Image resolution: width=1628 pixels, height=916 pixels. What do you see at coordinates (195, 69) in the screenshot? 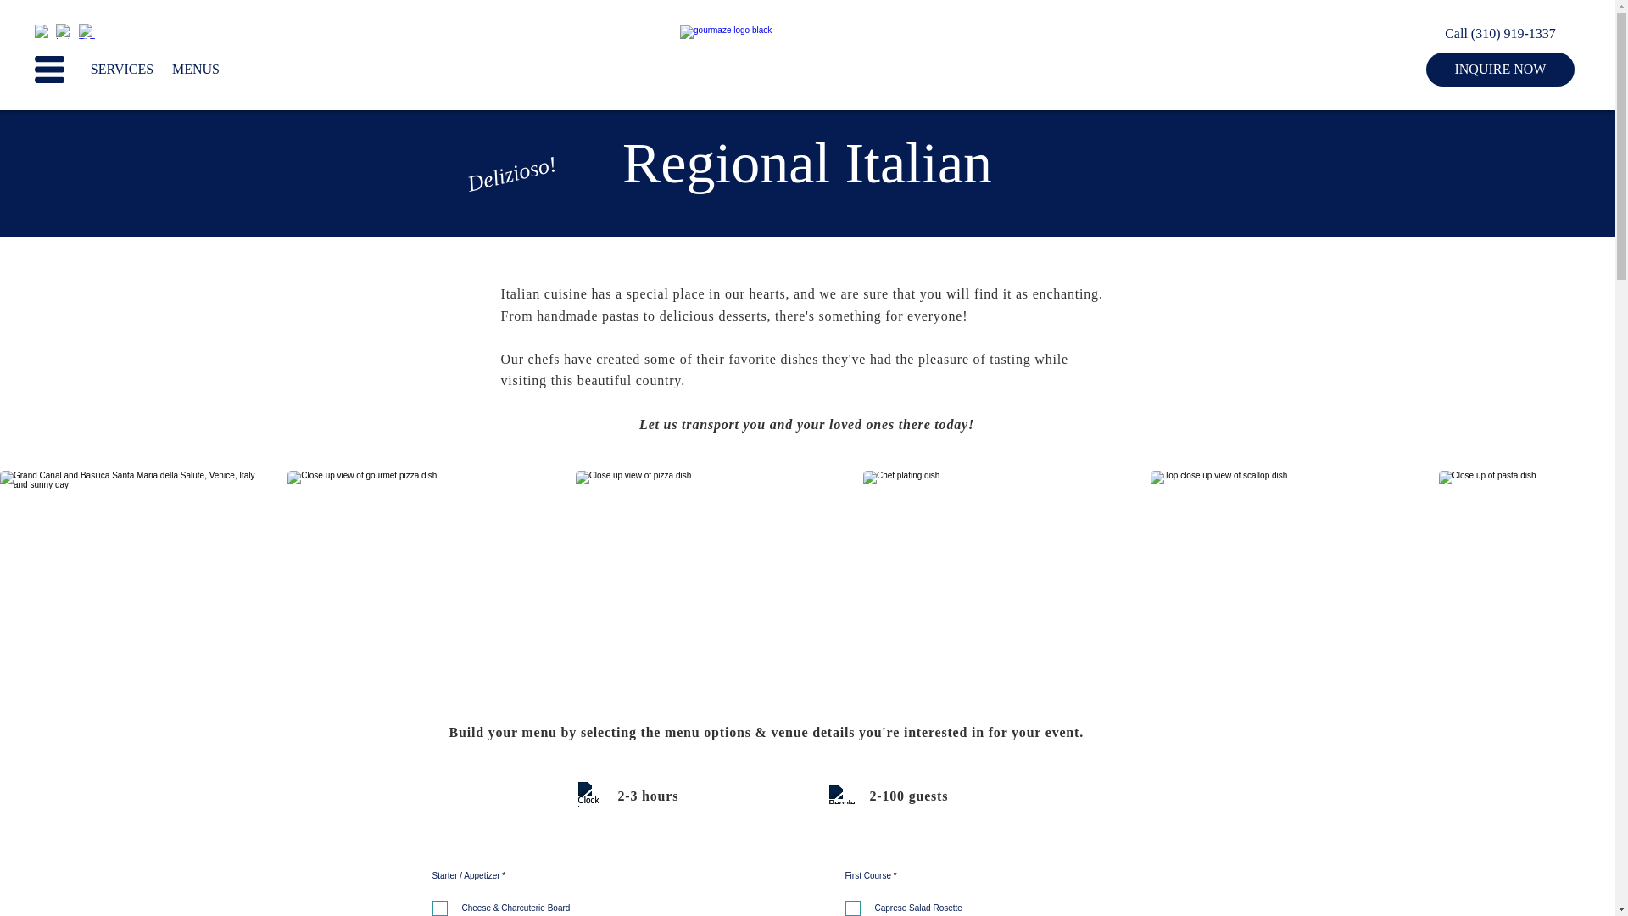
I see `MENUS` at bounding box center [195, 69].